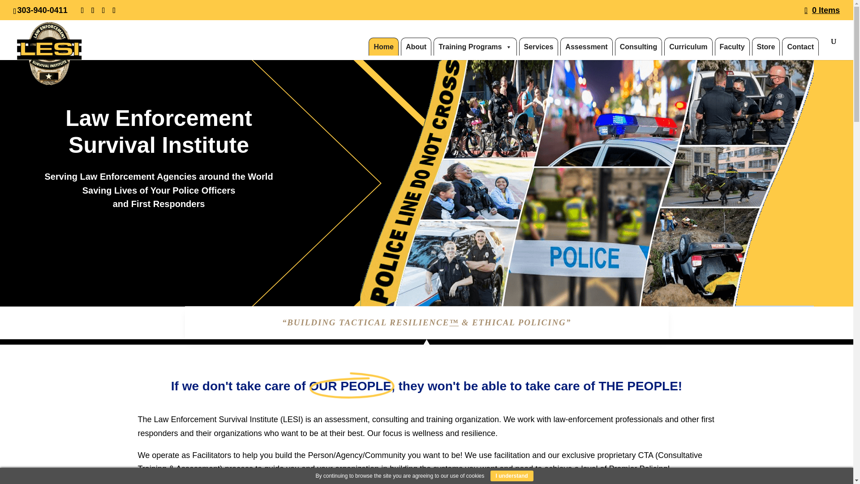 The height and width of the screenshot is (484, 860). What do you see at coordinates (822, 10) in the screenshot?
I see `0 Items` at bounding box center [822, 10].